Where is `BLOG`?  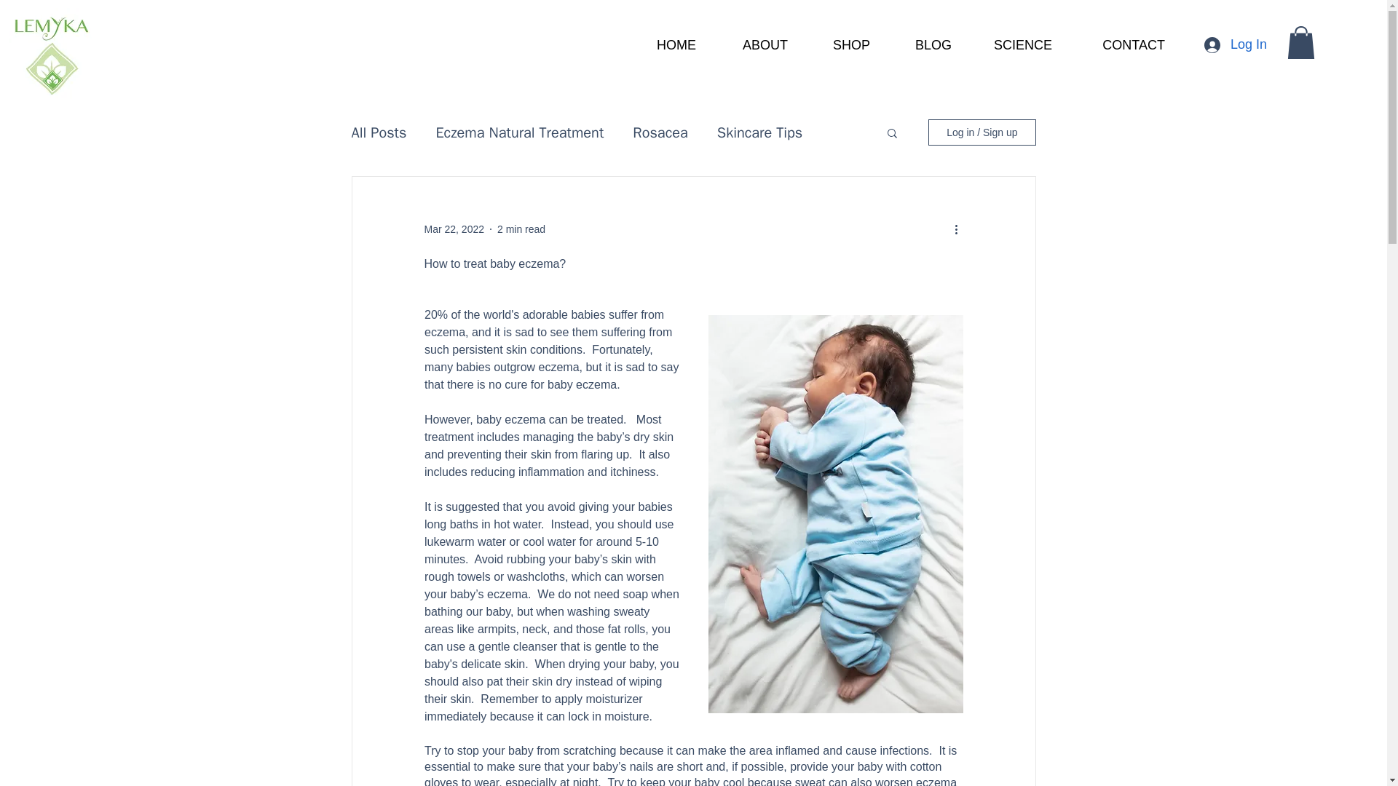
BLOG is located at coordinates (922, 45).